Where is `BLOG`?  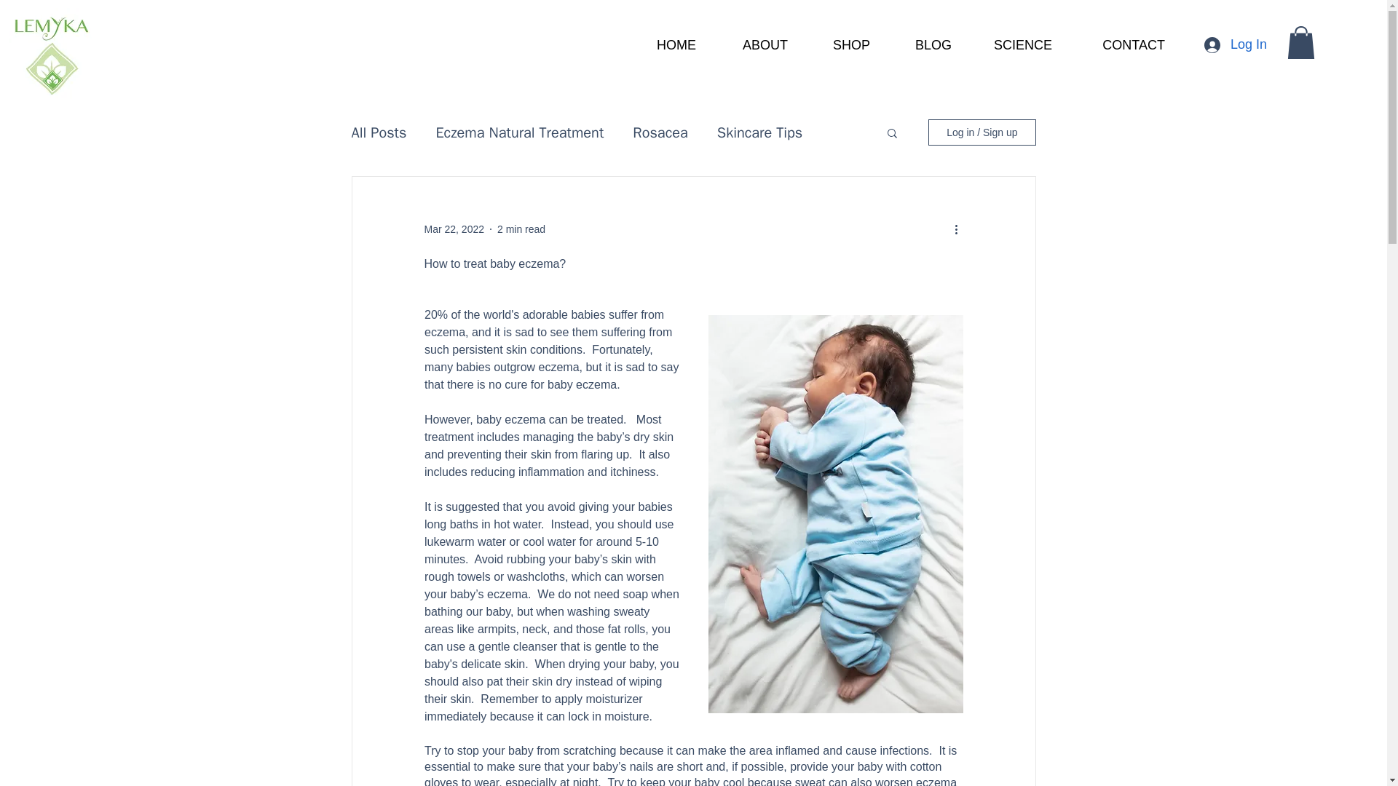
BLOG is located at coordinates (922, 45).